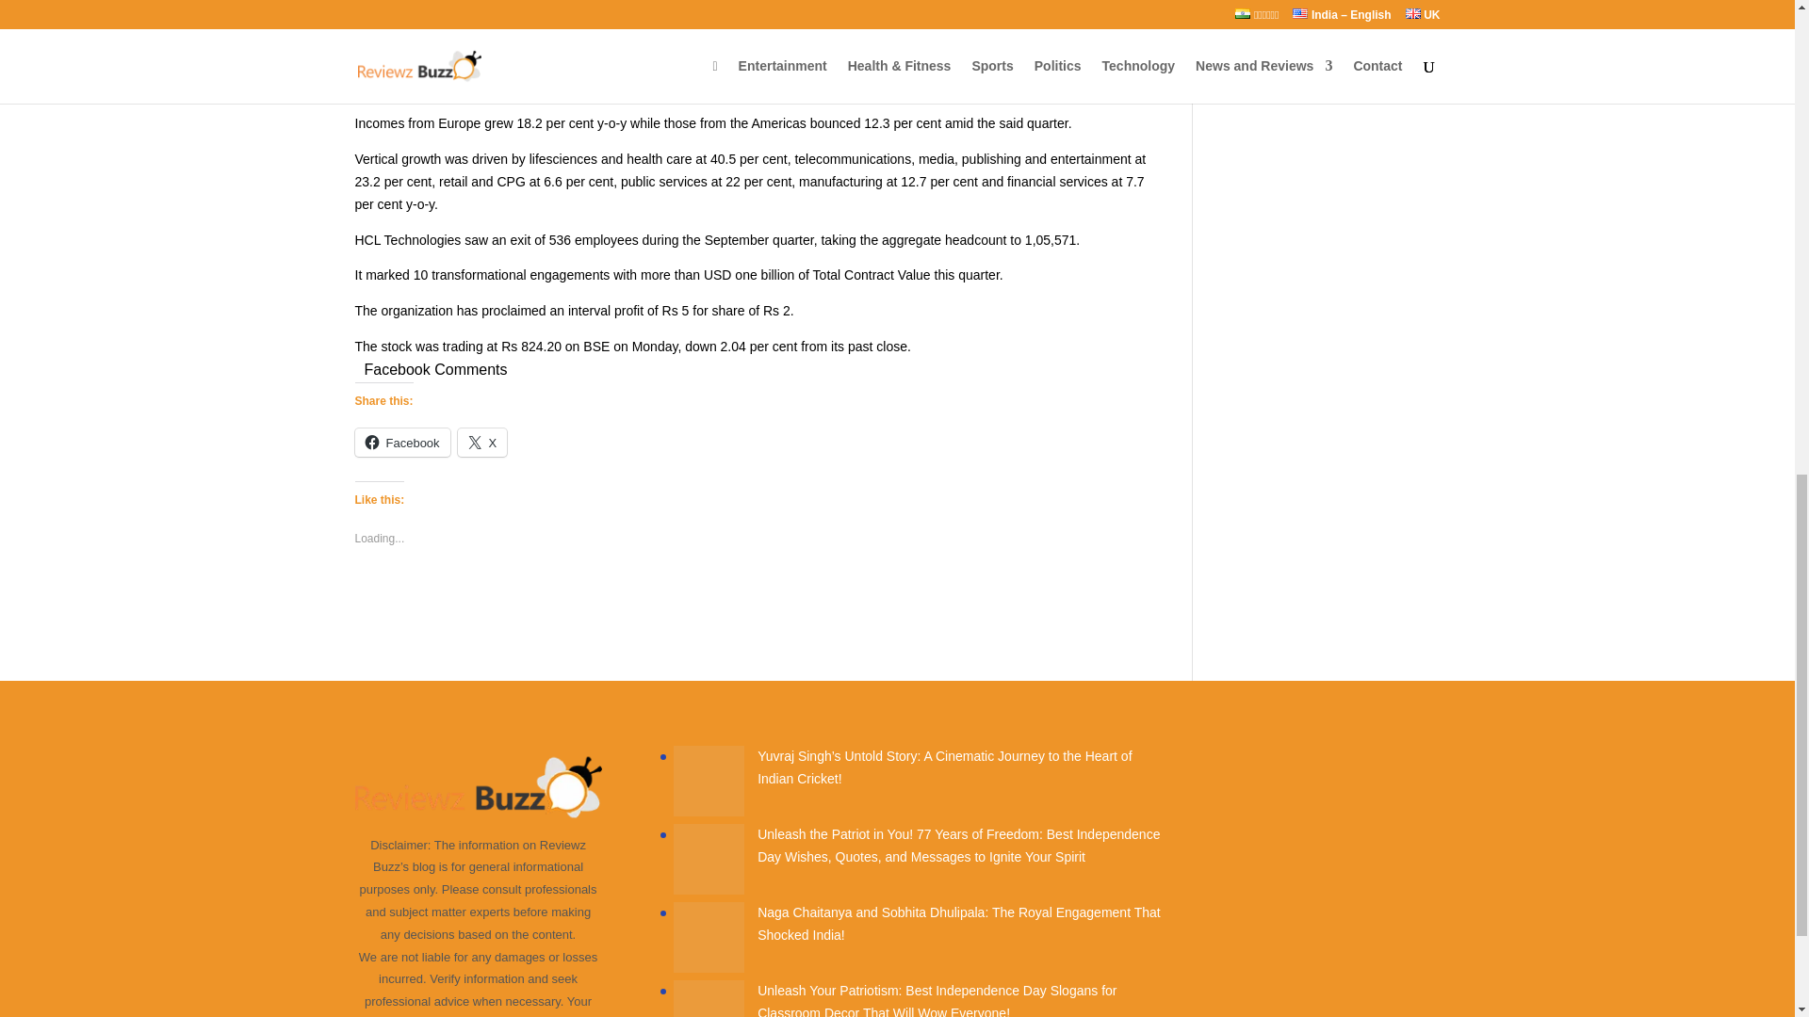 This screenshot has width=1809, height=1017. What do you see at coordinates (401, 442) in the screenshot?
I see `Facebook` at bounding box center [401, 442].